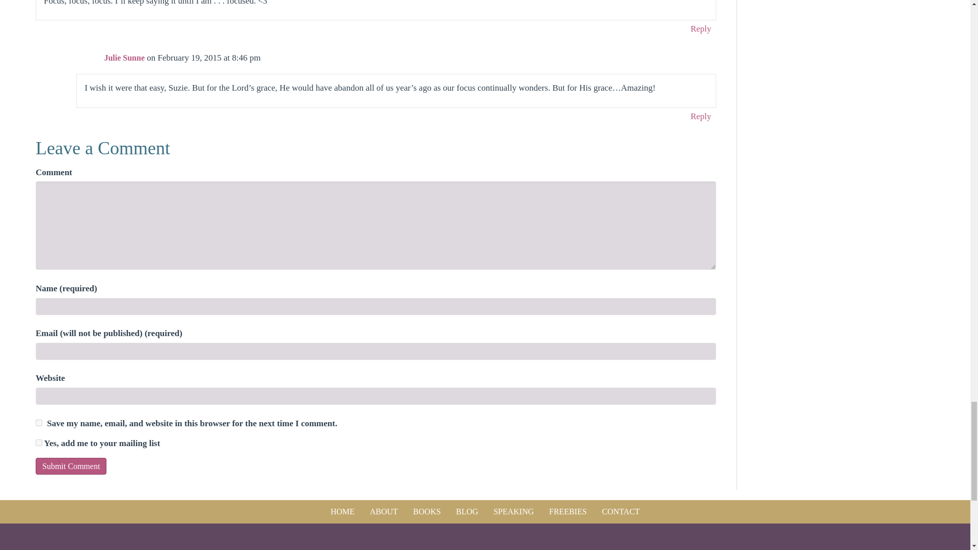 This screenshot has height=550, width=978. What do you see at coordinates (124, 58) in the screenshot?
I see `Julie Sunne` at bounding box center [124, 58].